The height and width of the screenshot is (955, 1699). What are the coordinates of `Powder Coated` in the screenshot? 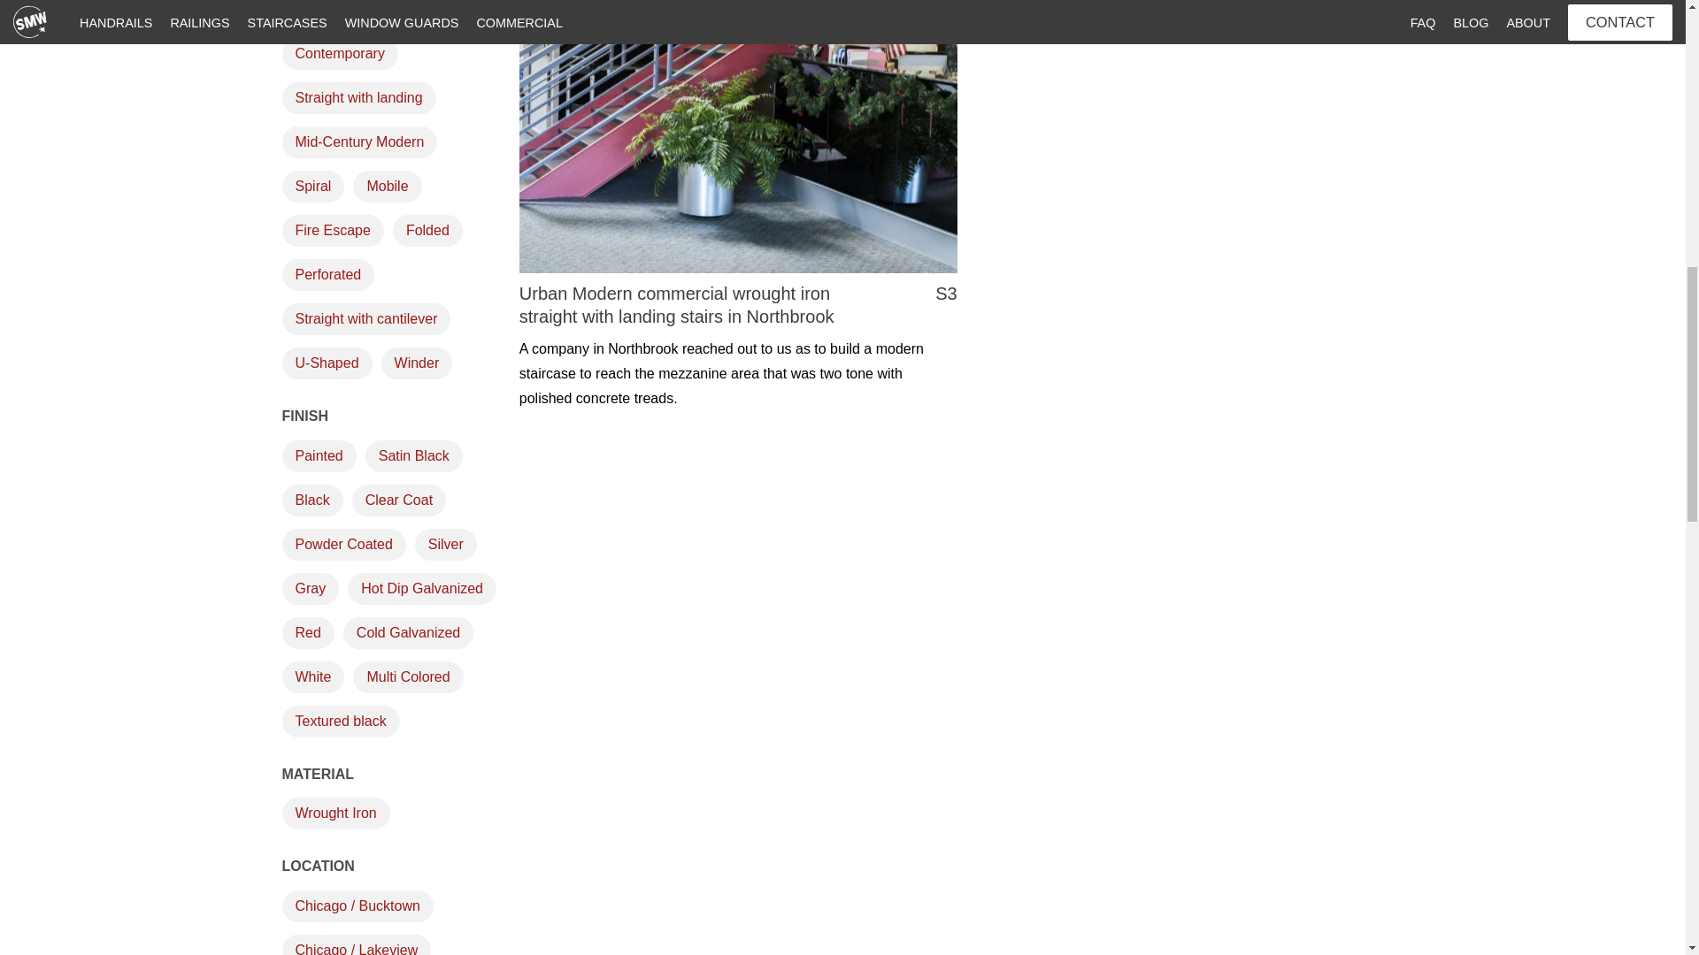 It's located at (343, 545).